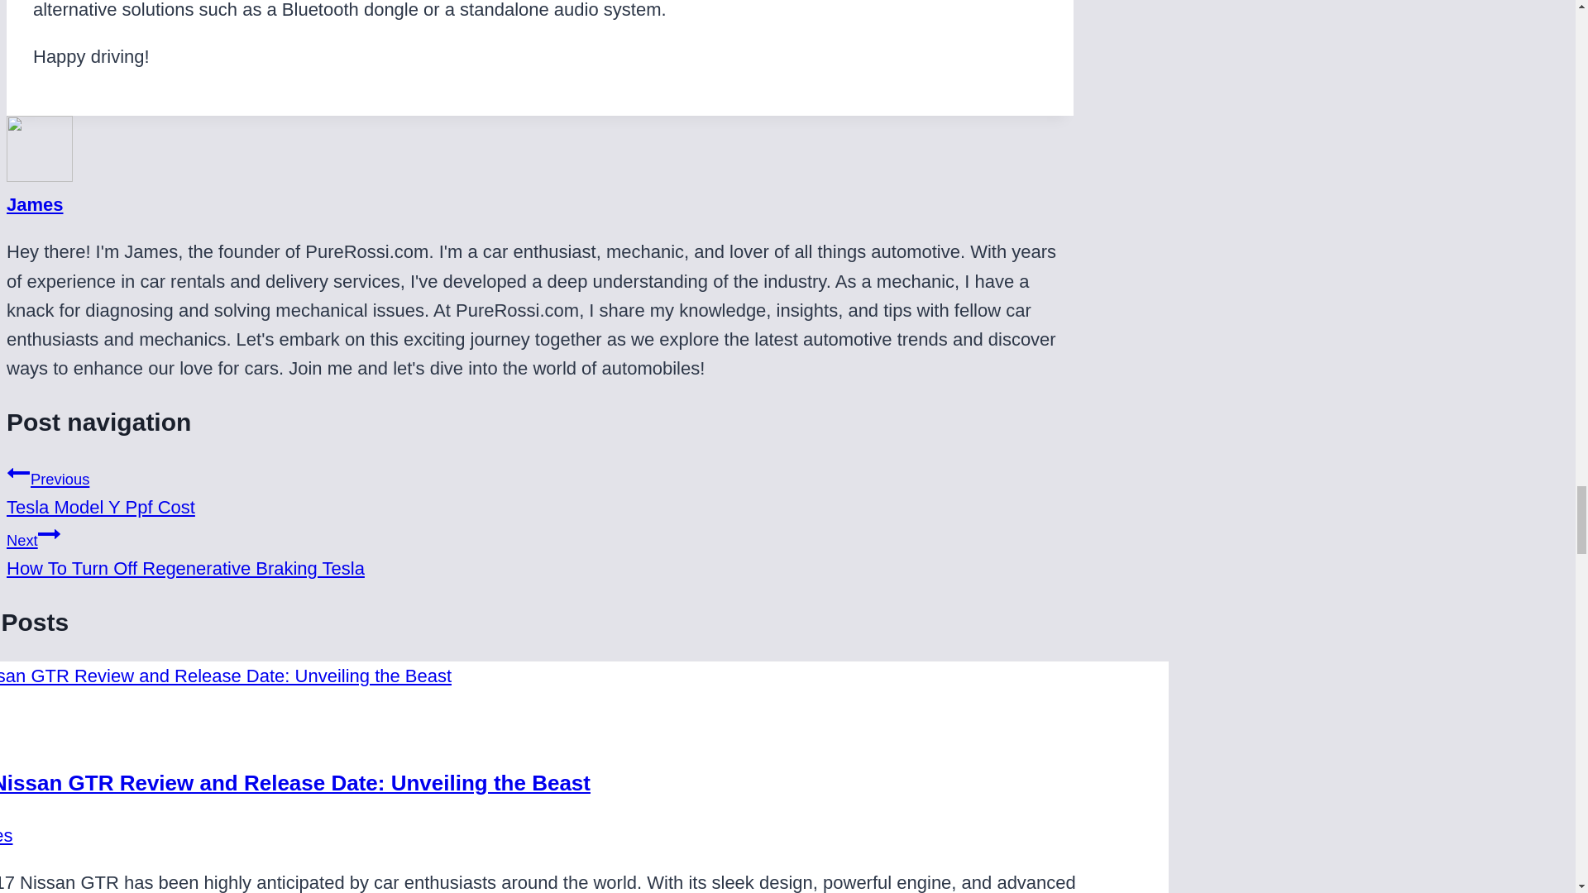  Describe the element at coordinates (35, 205) in the screenshot. I see `James` at that location.